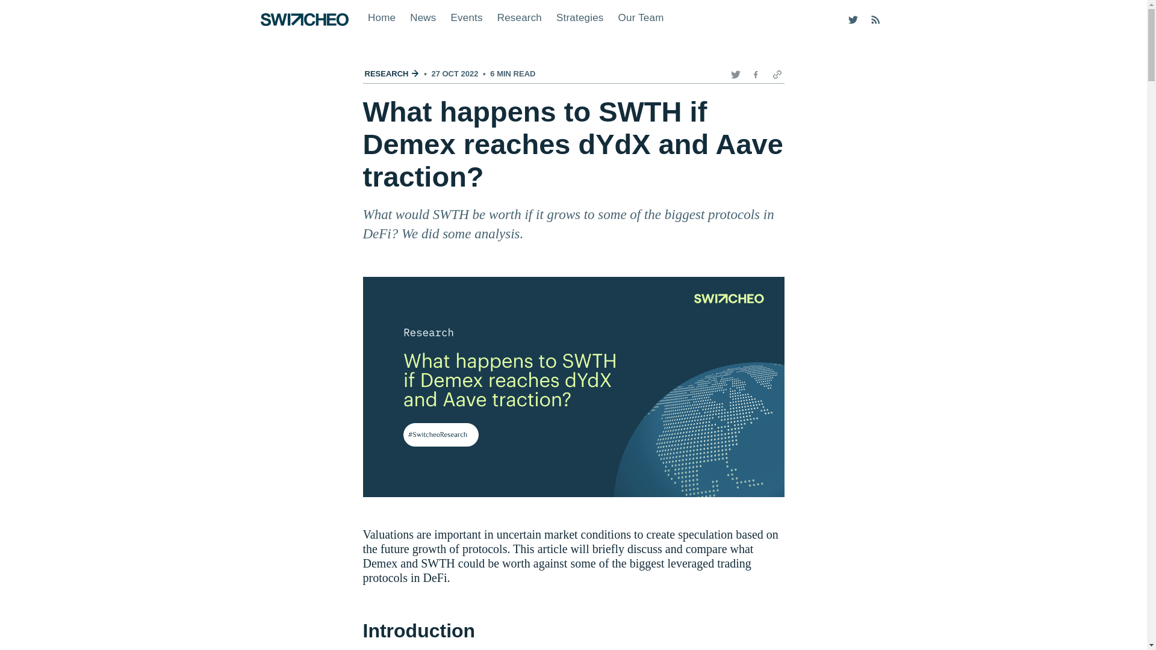 The height and width of the screenshot is (650, 1156). What do you see at coordinates (466, 17) in the screenshot?
I see `Events` at bounding box center [466, 17].